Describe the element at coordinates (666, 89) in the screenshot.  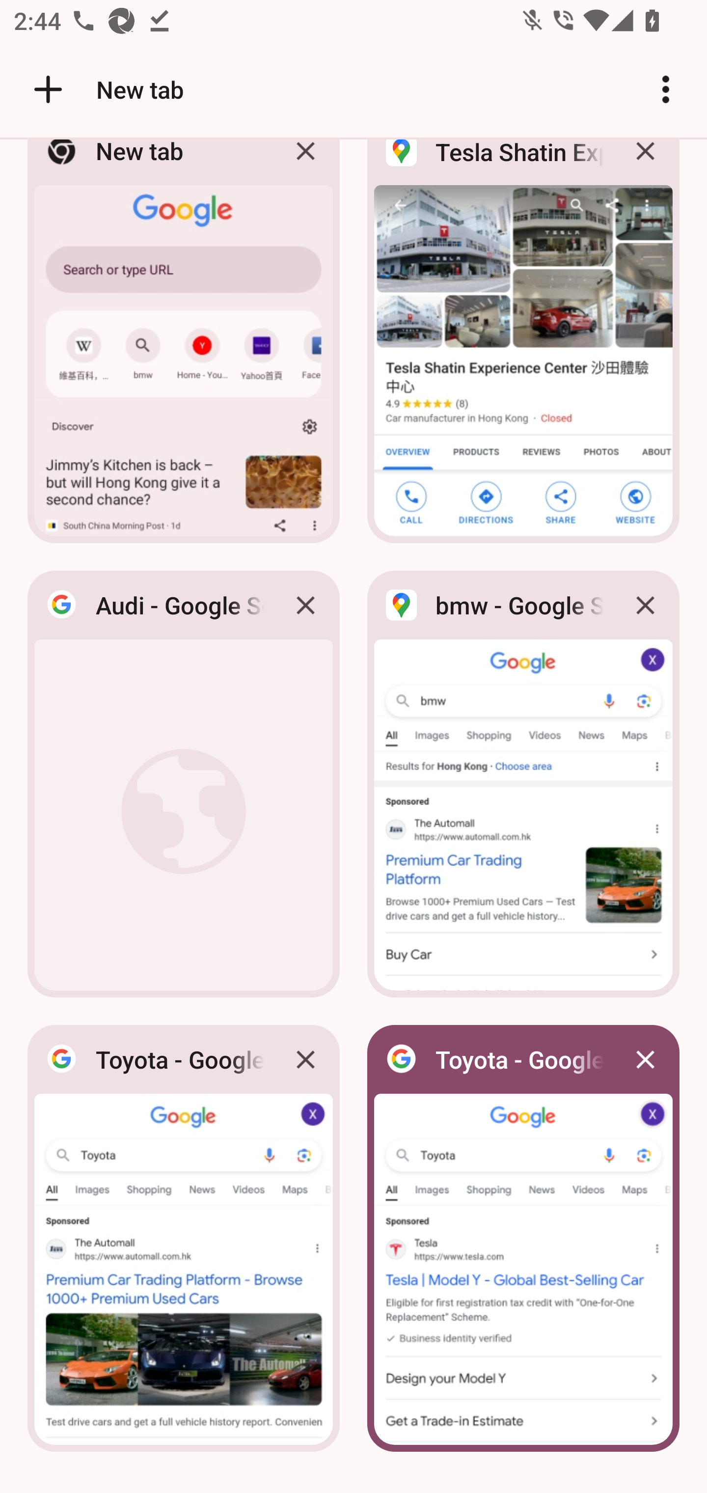
I see `Customize and control Google Chrome` at that location.